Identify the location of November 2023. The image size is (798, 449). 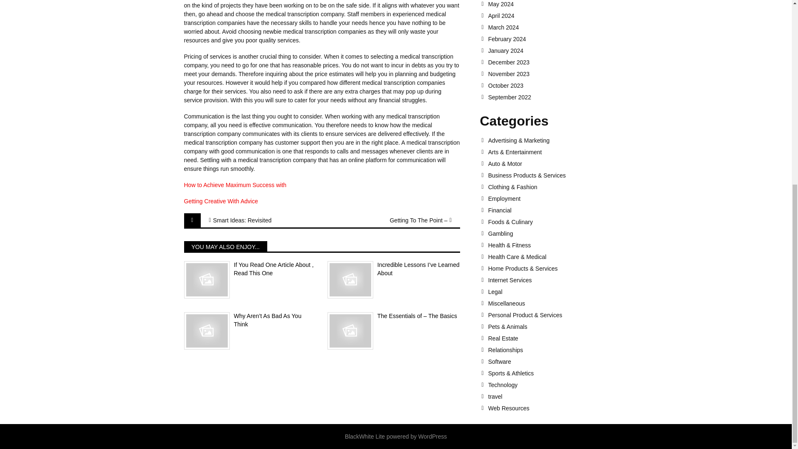
(547, 74).